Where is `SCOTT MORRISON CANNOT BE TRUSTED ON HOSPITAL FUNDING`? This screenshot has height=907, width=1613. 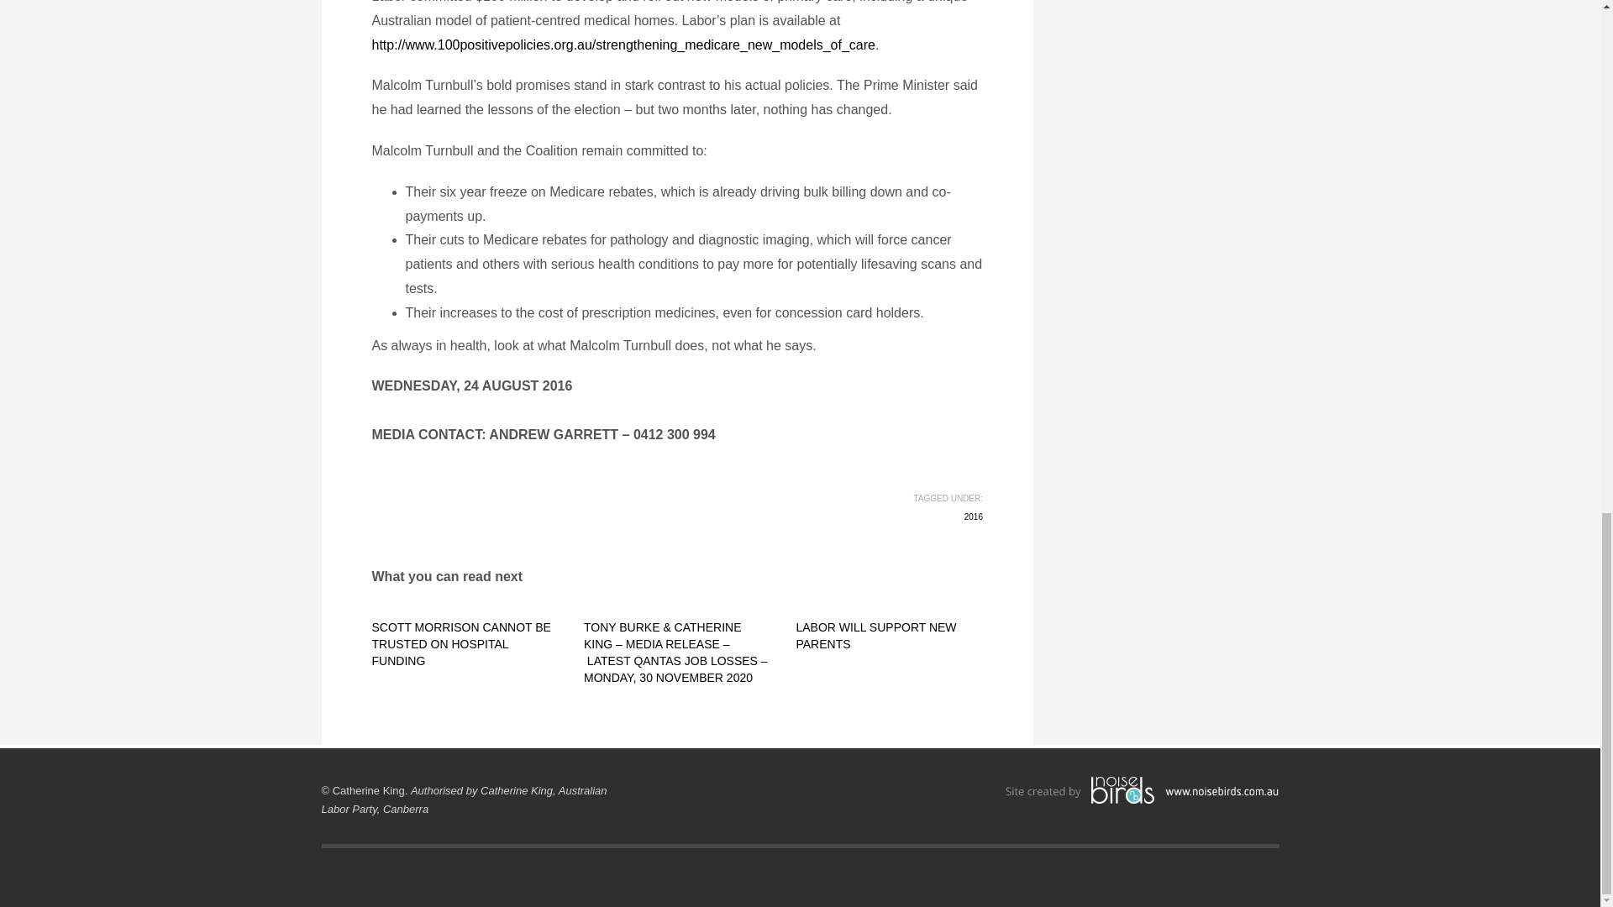 SCOTT MORRISON CANNOT BE TRUSTED ON HOSPITAL FUNDING is located at coordinates (460, 643).